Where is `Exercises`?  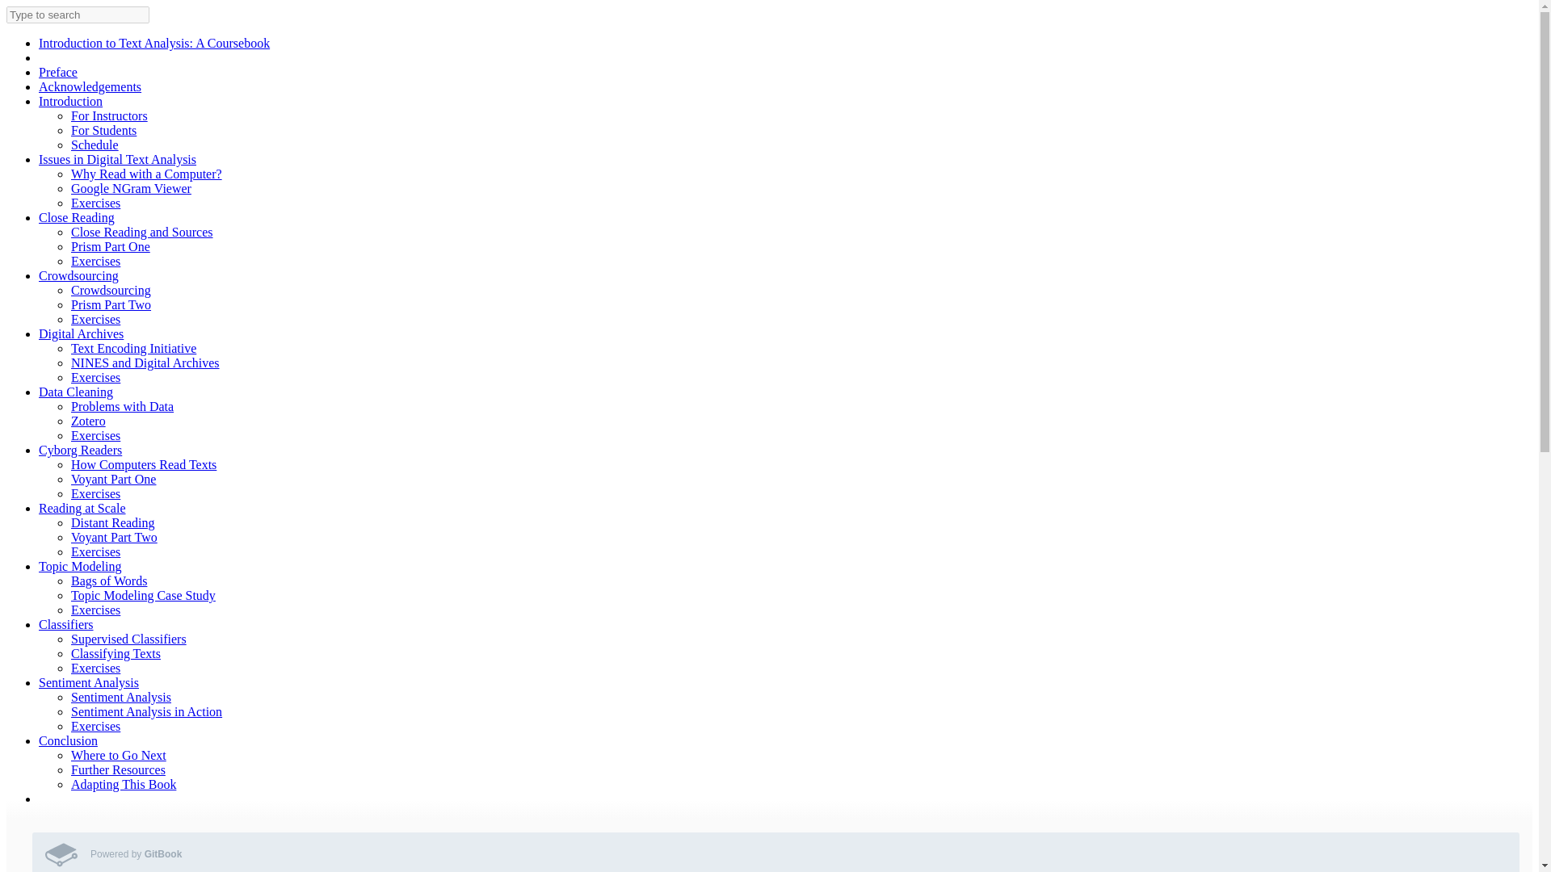
Exercises is located at coordinates (95, 493).